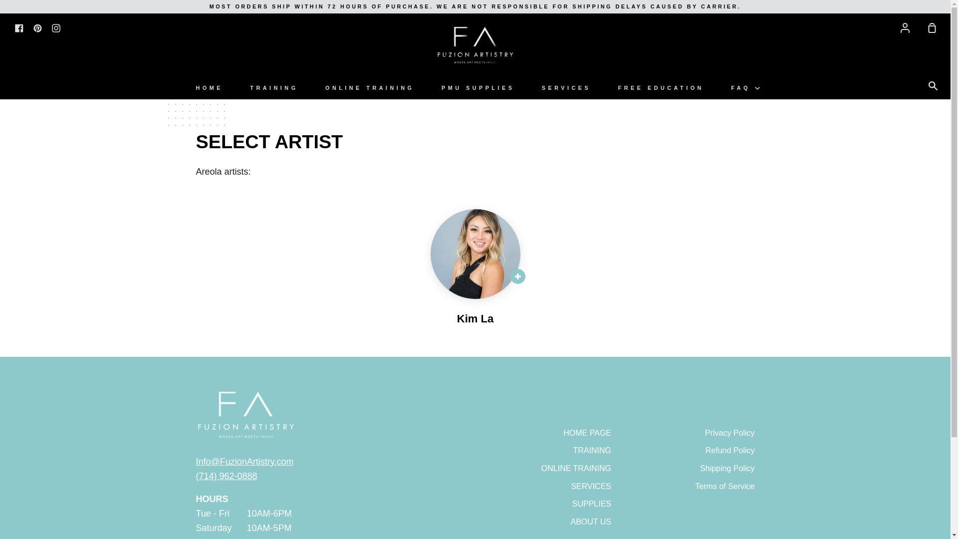  Describe the element at coordinates (19, 27) in the screenshot. I see `Facebook` at that location.